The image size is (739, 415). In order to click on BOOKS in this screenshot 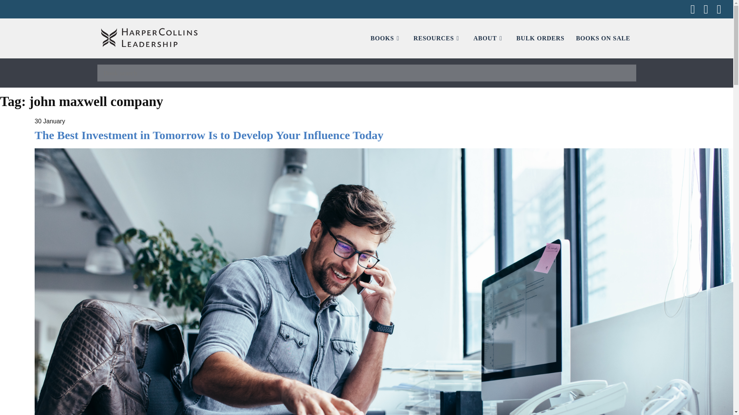, I will do `click(386, 38)`.